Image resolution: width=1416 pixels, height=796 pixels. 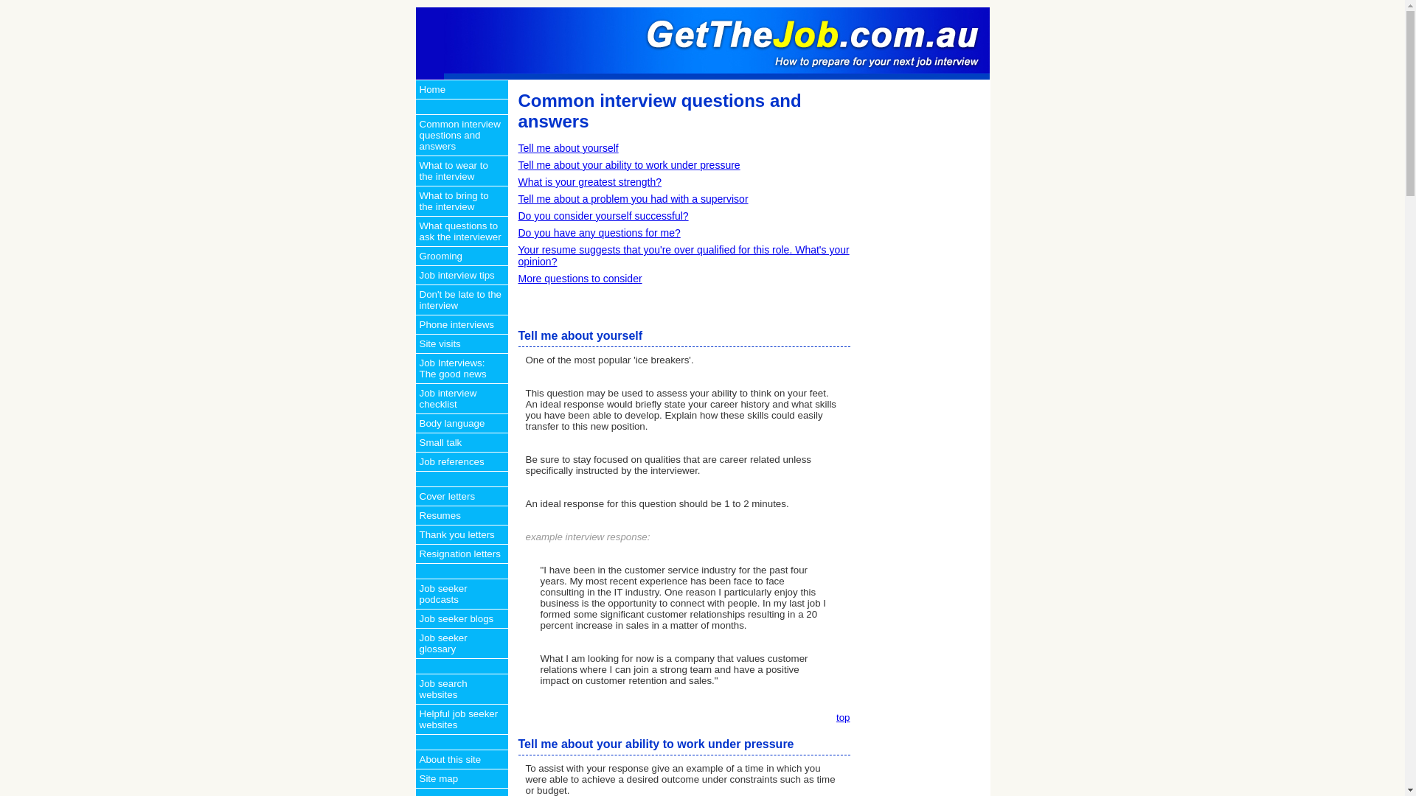 I want to click on Grooming, so click(x=462, y=256).